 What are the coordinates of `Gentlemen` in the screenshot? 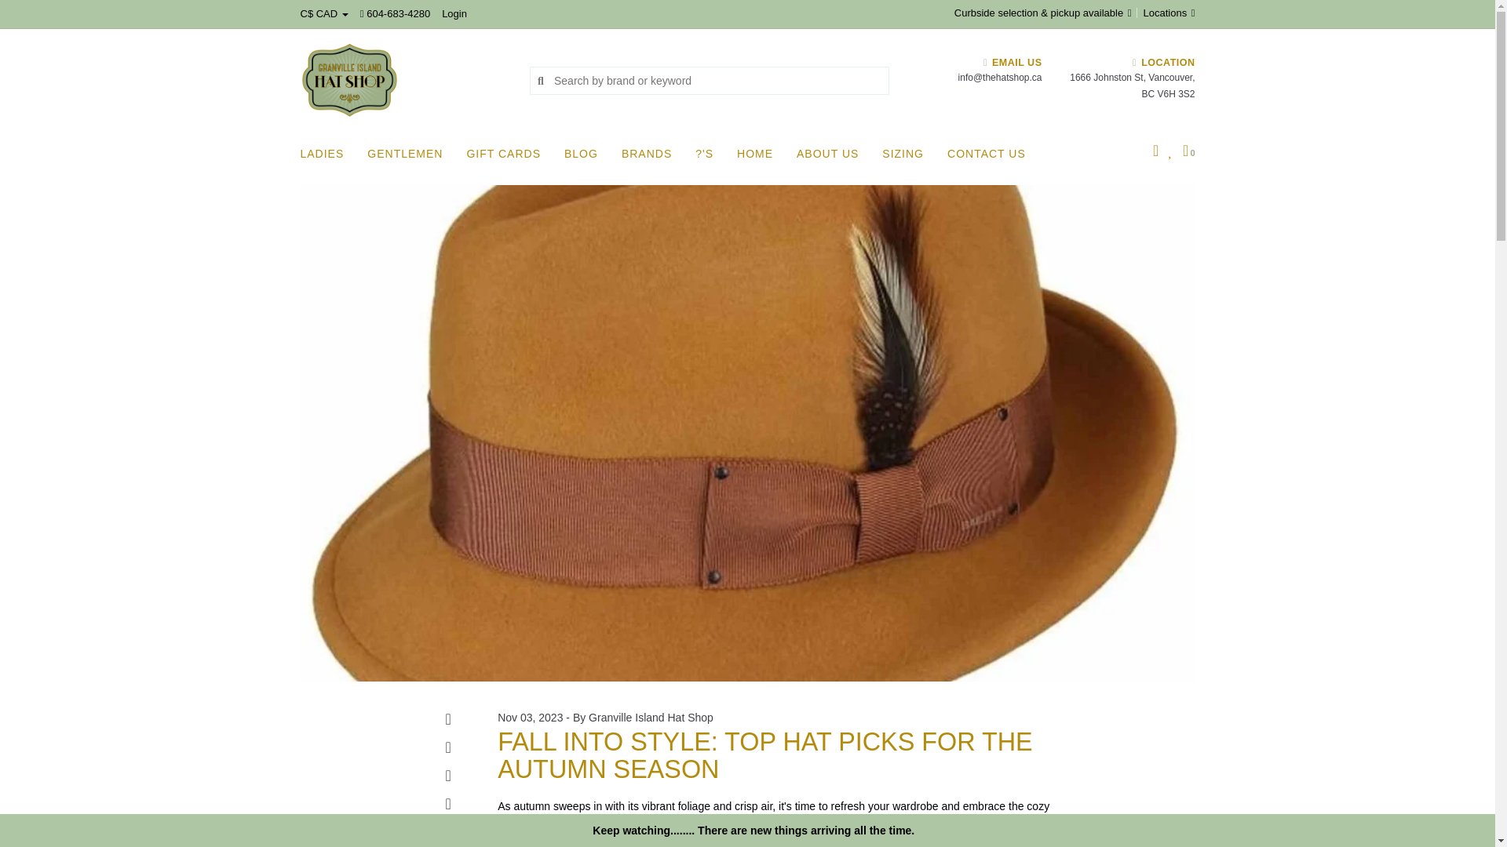 It's located at (409, 158).